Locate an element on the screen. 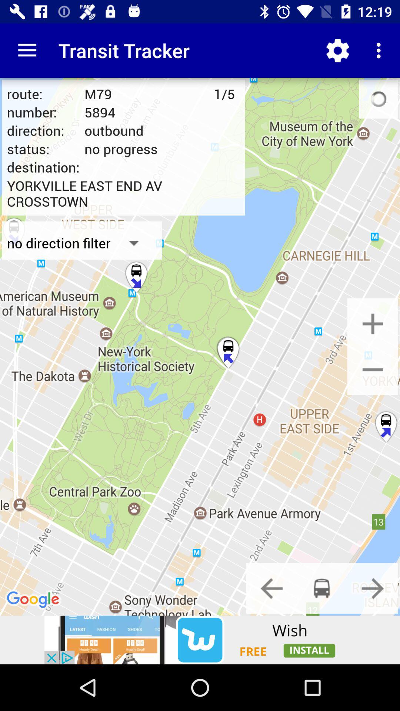  click on zoom out icon is located at coordinates (373, 370).